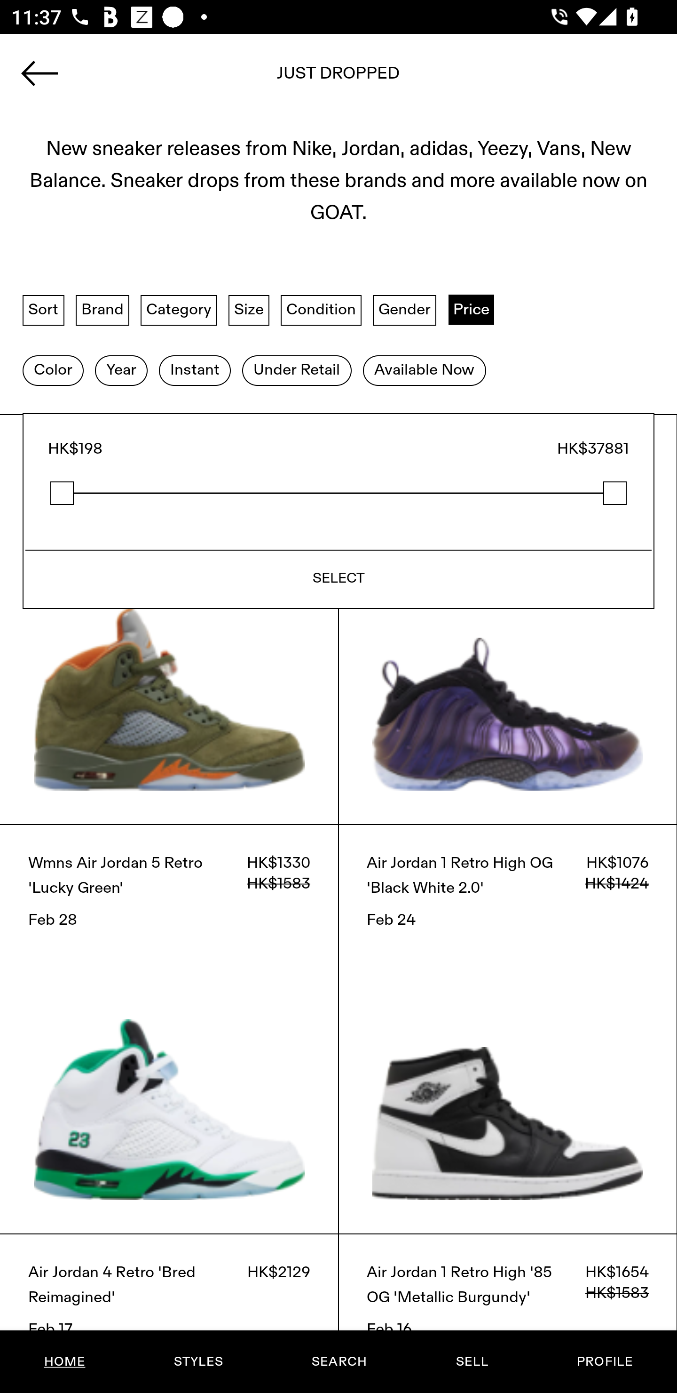  Describe the element at coordinates (53, 369) in the screenshot. I see `Color` at that location.